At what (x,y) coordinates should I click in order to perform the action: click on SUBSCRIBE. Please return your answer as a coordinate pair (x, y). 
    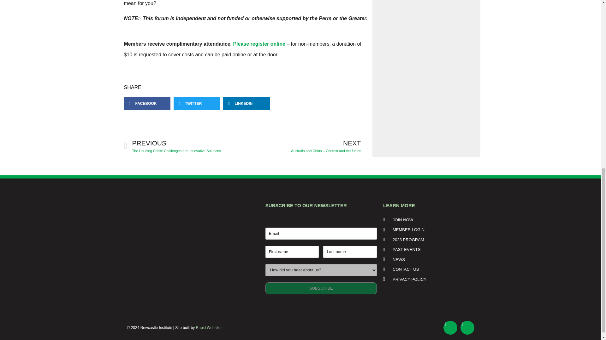
    Looking at the image, I should click on (321, 288).